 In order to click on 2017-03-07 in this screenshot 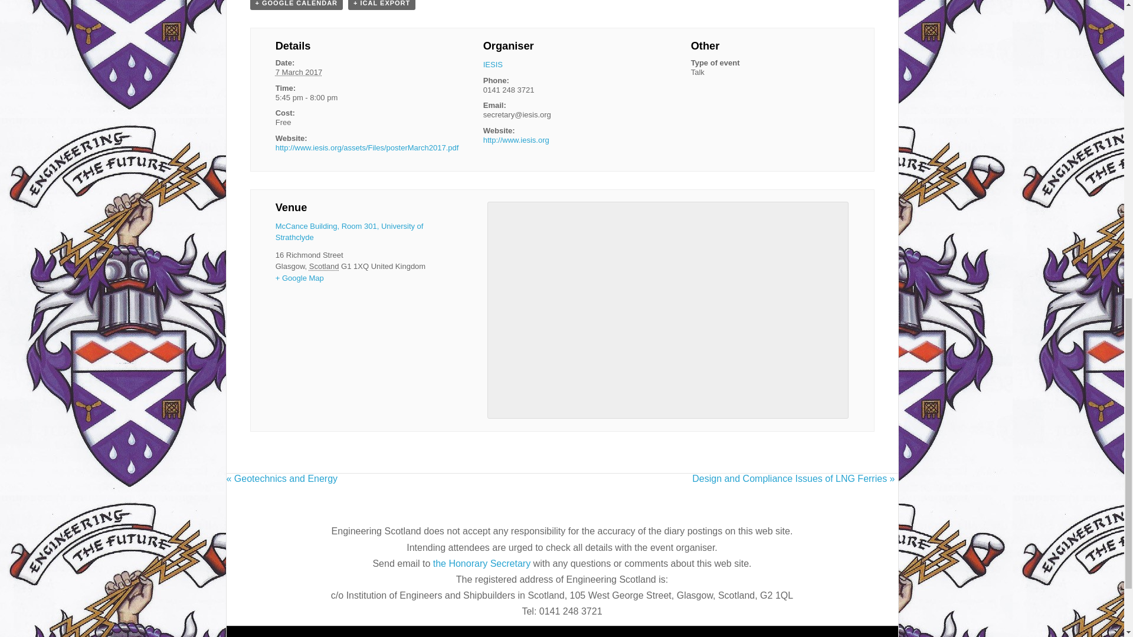, I will do `click(299, 72)`.